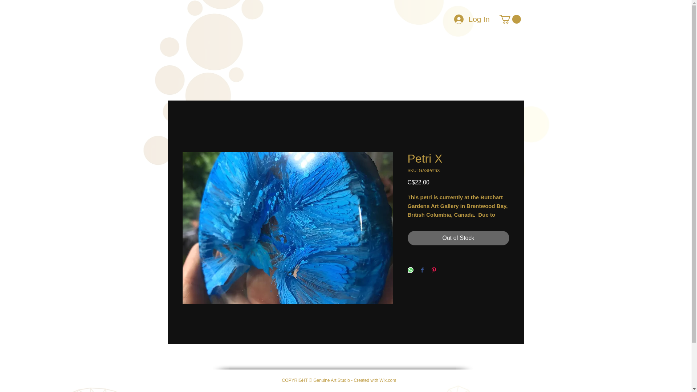 The width and height of the screenshot is (697, 392). Describe the element at coordinates (463, 19) in the screenshot. I see `Log In` at that location.